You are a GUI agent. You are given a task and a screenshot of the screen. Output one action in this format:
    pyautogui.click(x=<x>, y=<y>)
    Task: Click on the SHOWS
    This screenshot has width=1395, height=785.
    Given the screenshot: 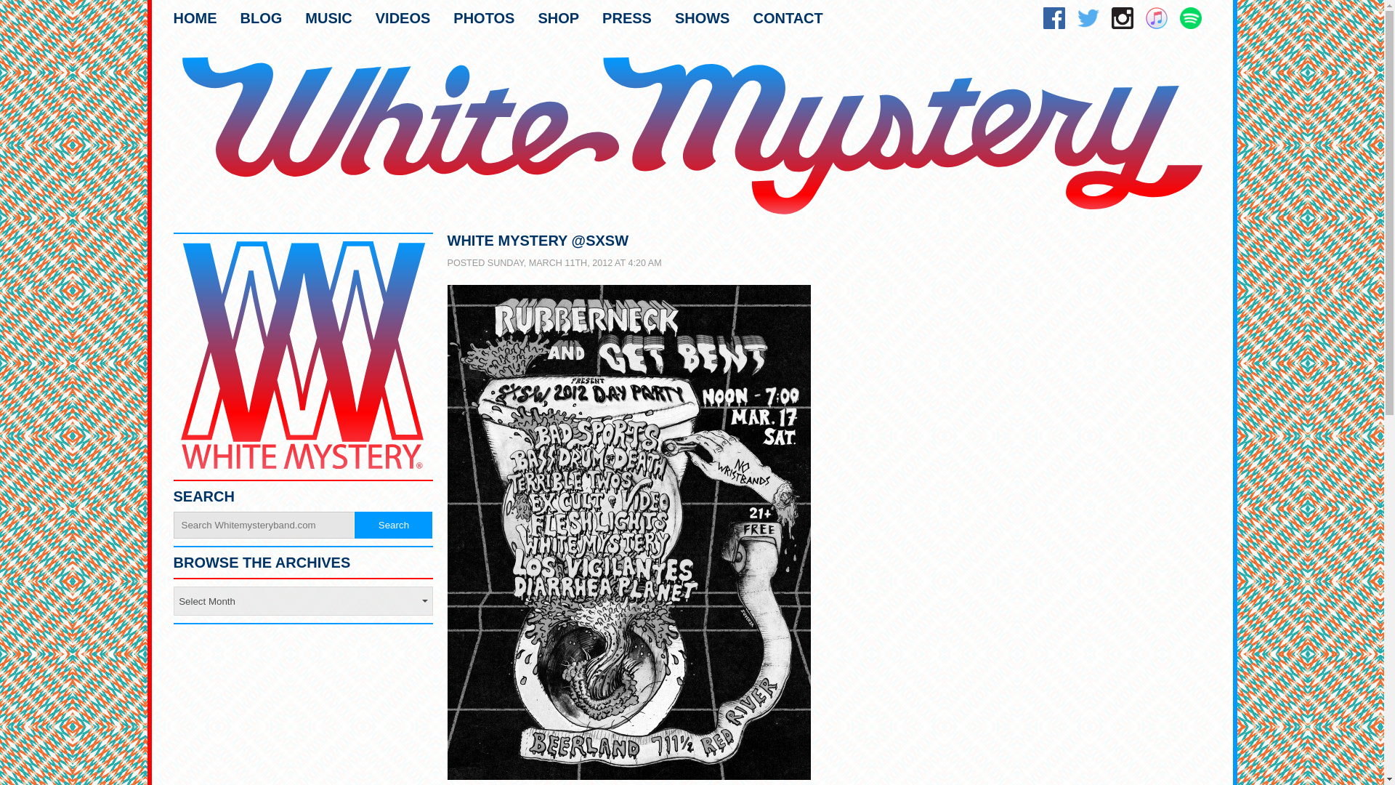 What is the action you would take?
    pyautogui.click(x=702, y=20)
    